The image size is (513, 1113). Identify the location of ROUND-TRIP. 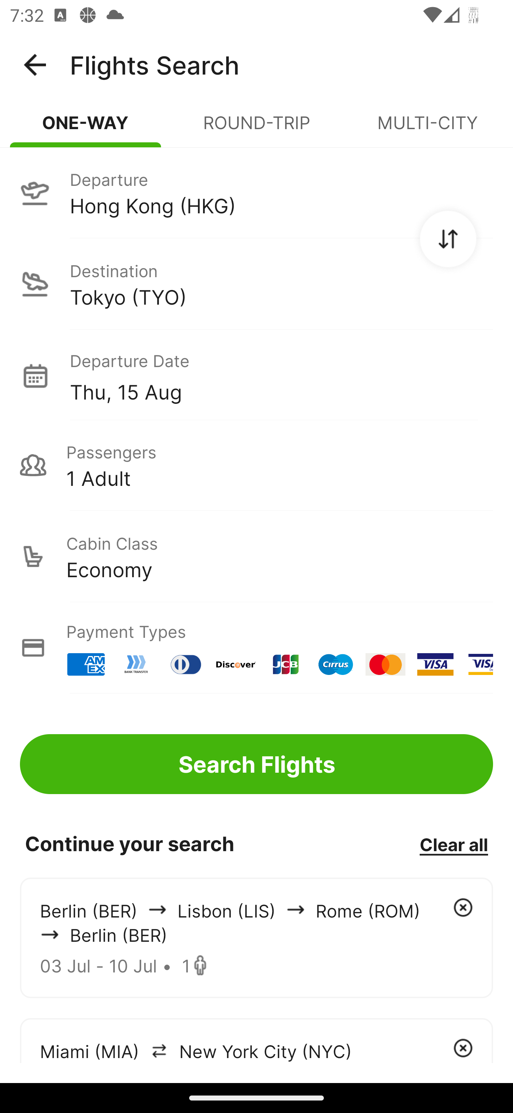
(256, 128).